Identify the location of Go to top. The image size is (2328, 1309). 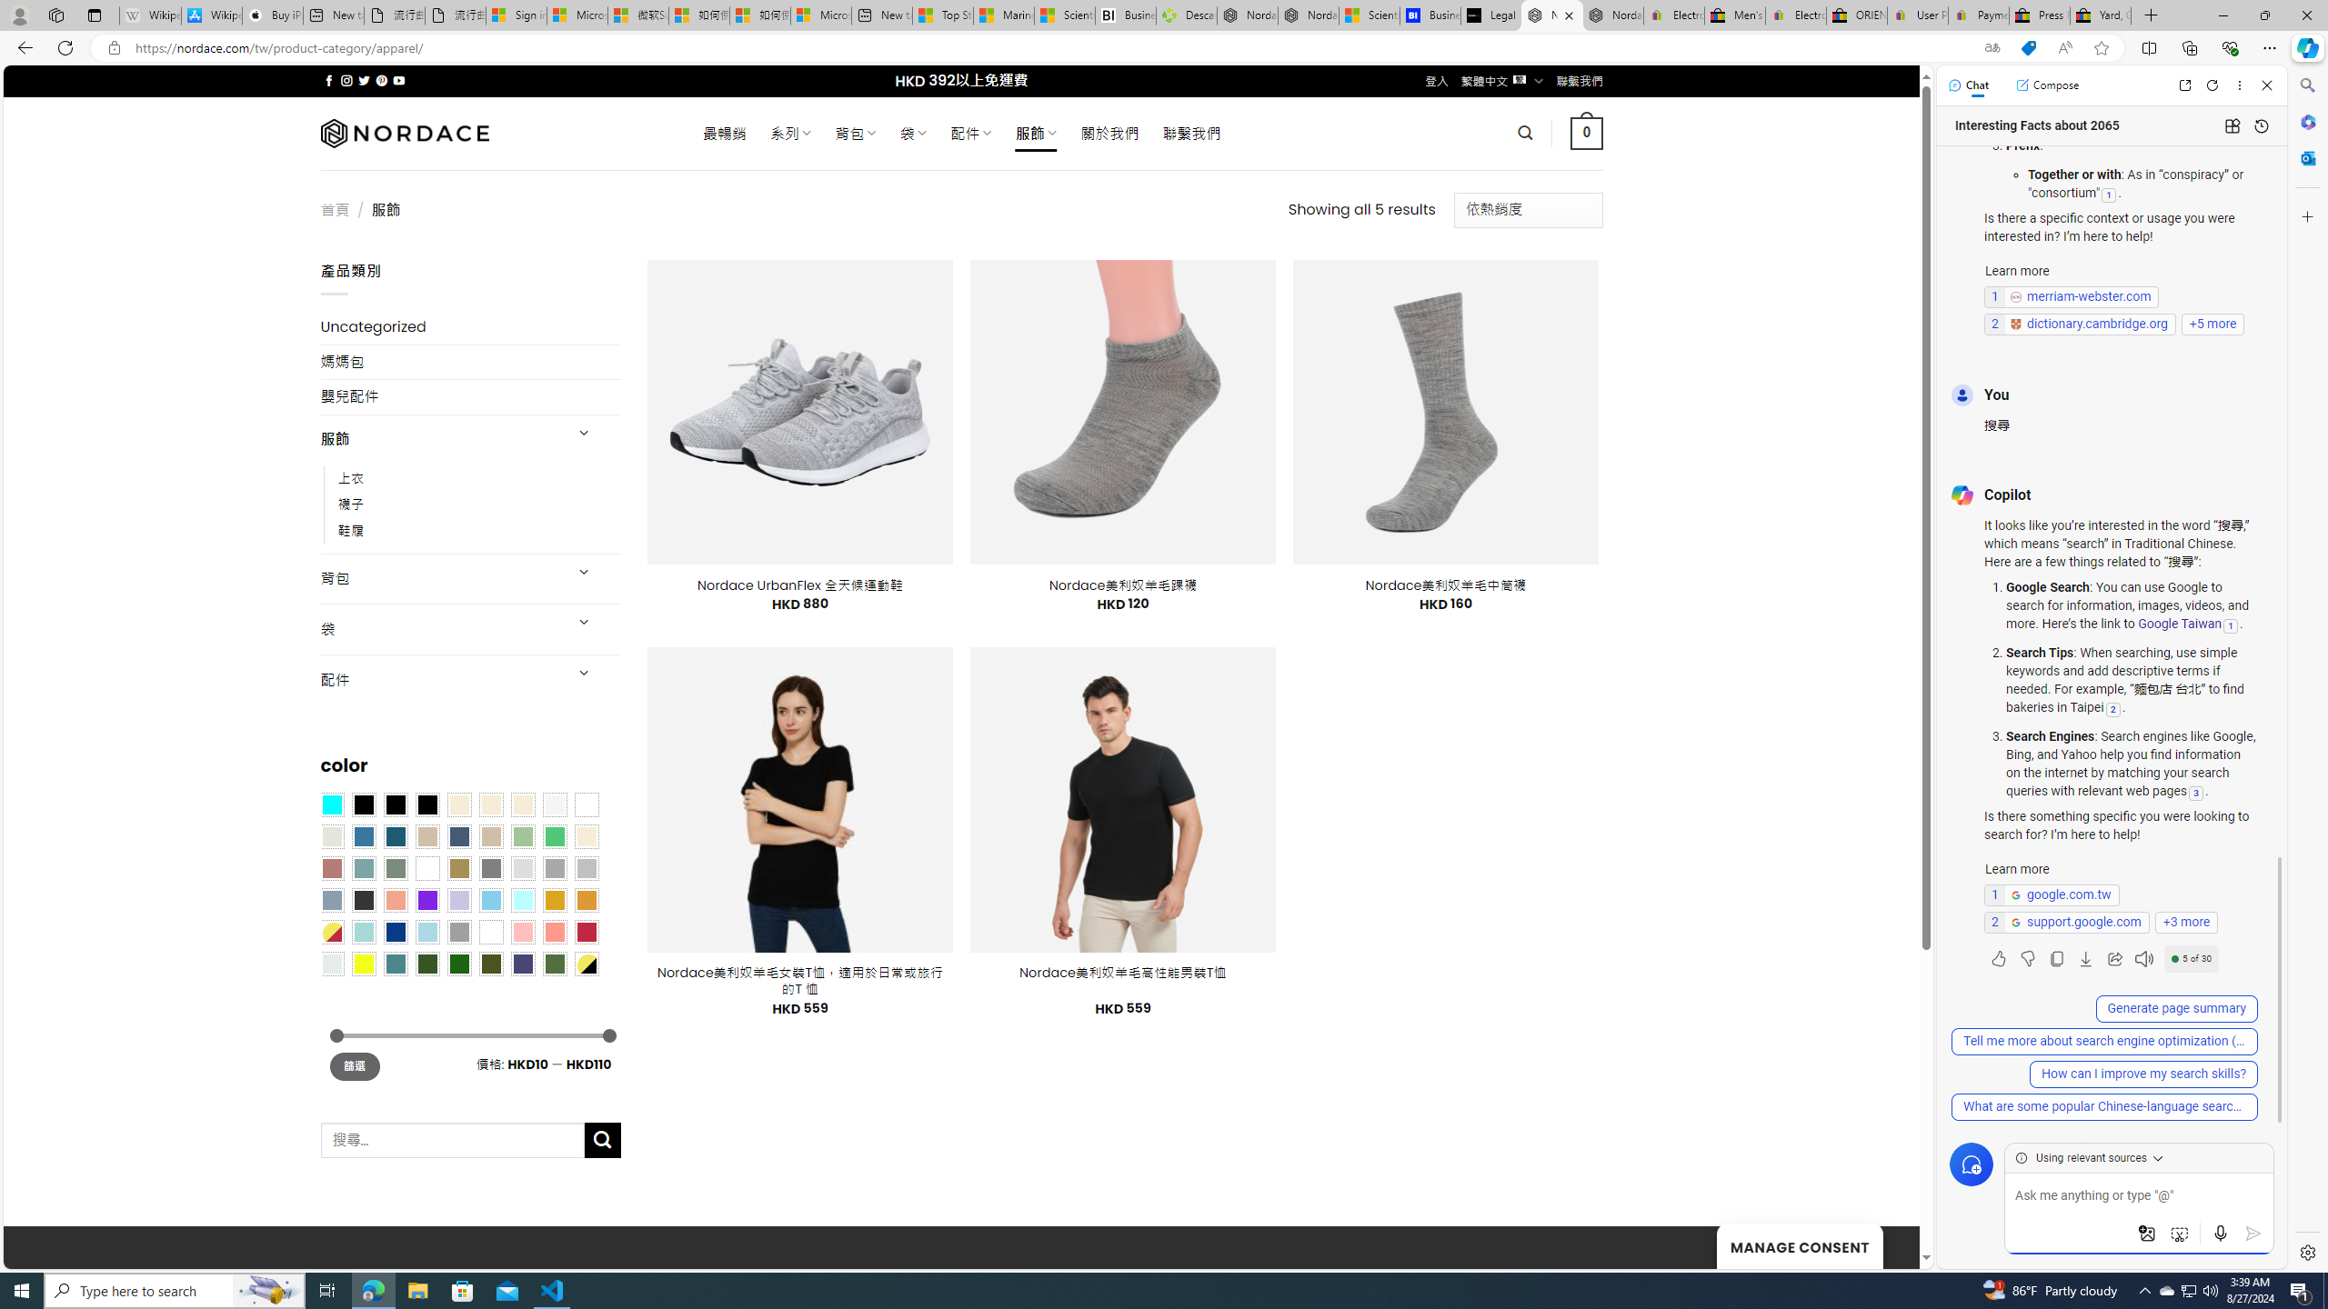
(1881, 1244).